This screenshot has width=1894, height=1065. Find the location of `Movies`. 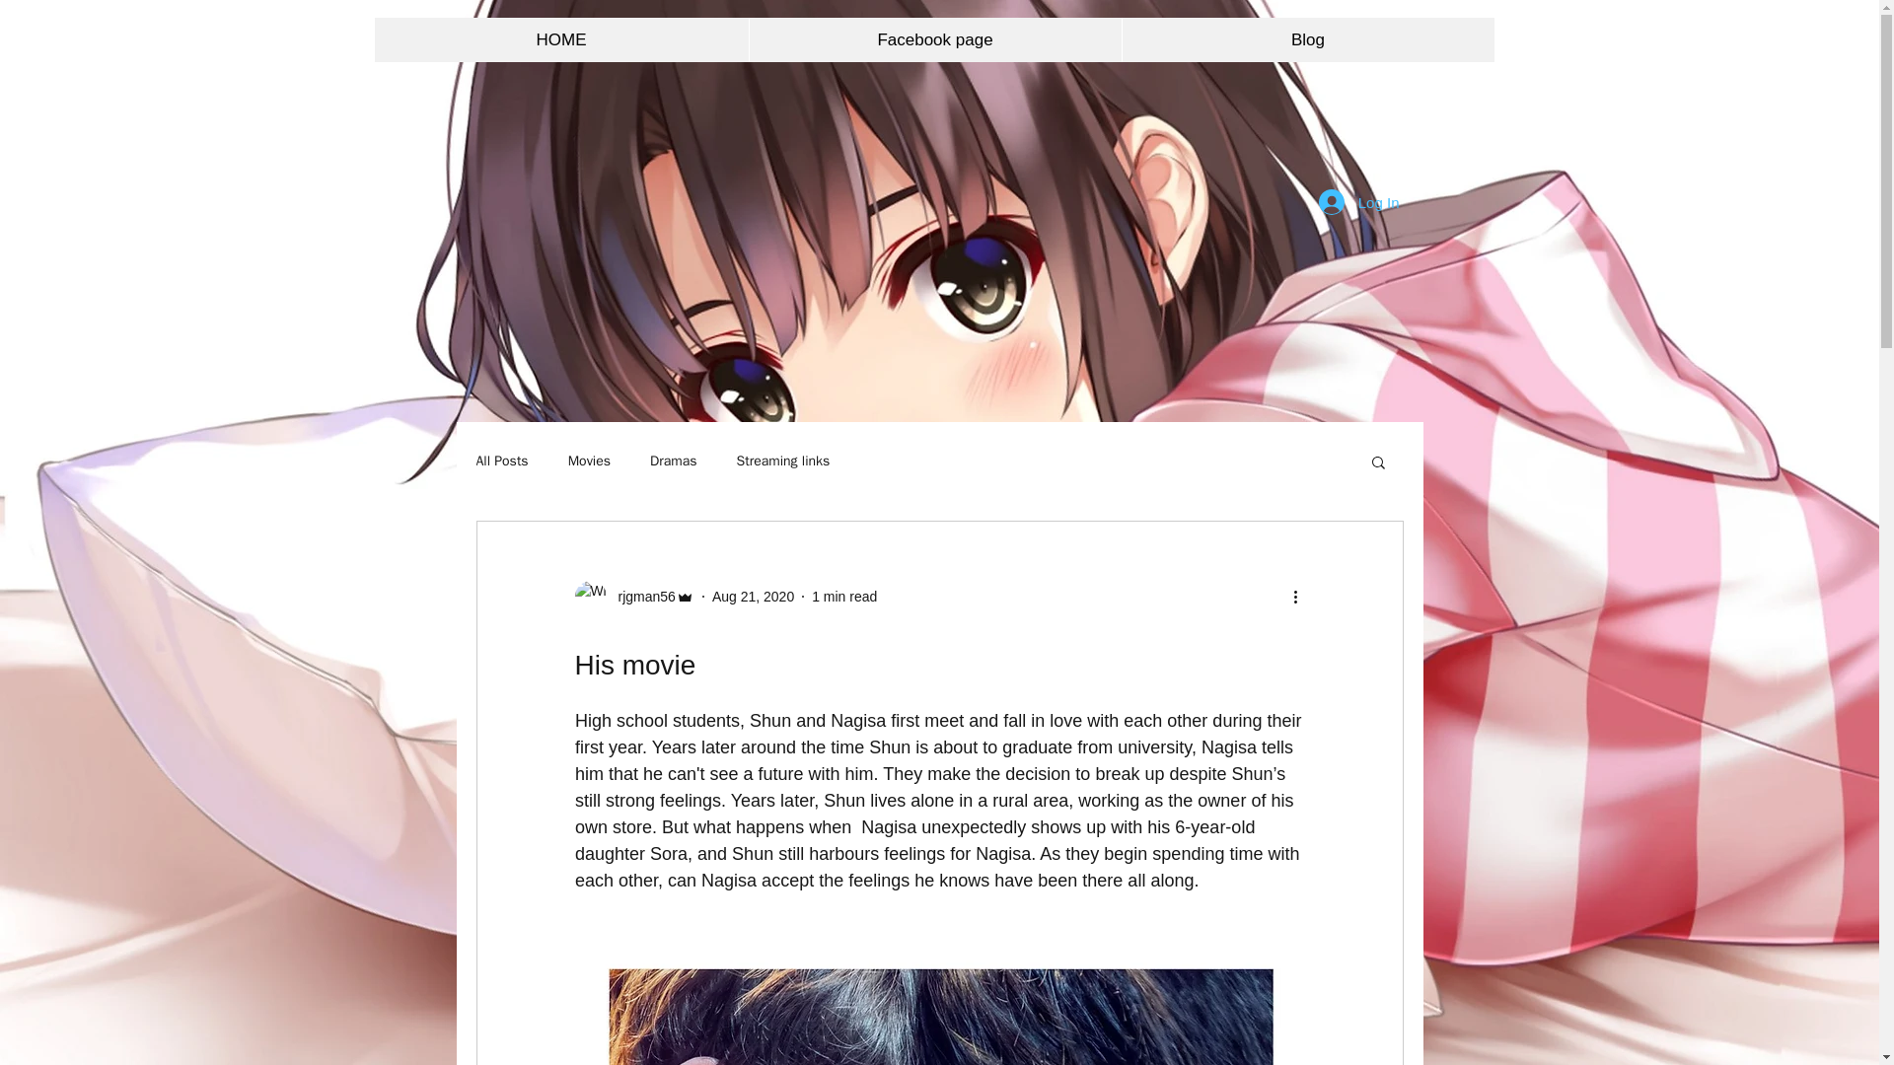

Movies is located at coordinates (589, 461).